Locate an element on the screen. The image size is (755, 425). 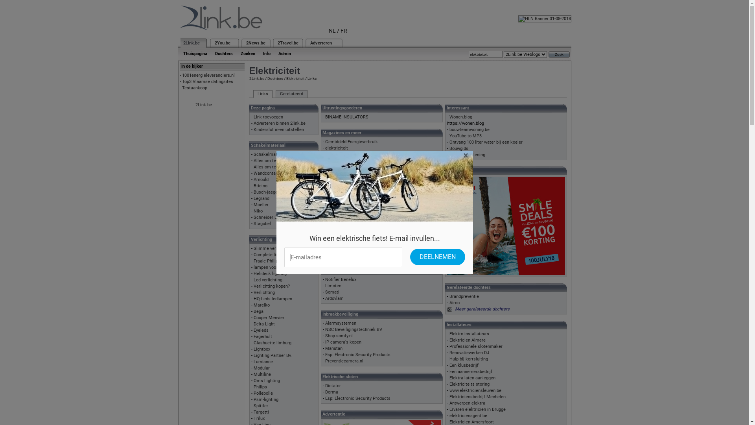
Bouwgids is located at coordinates (459, 149).